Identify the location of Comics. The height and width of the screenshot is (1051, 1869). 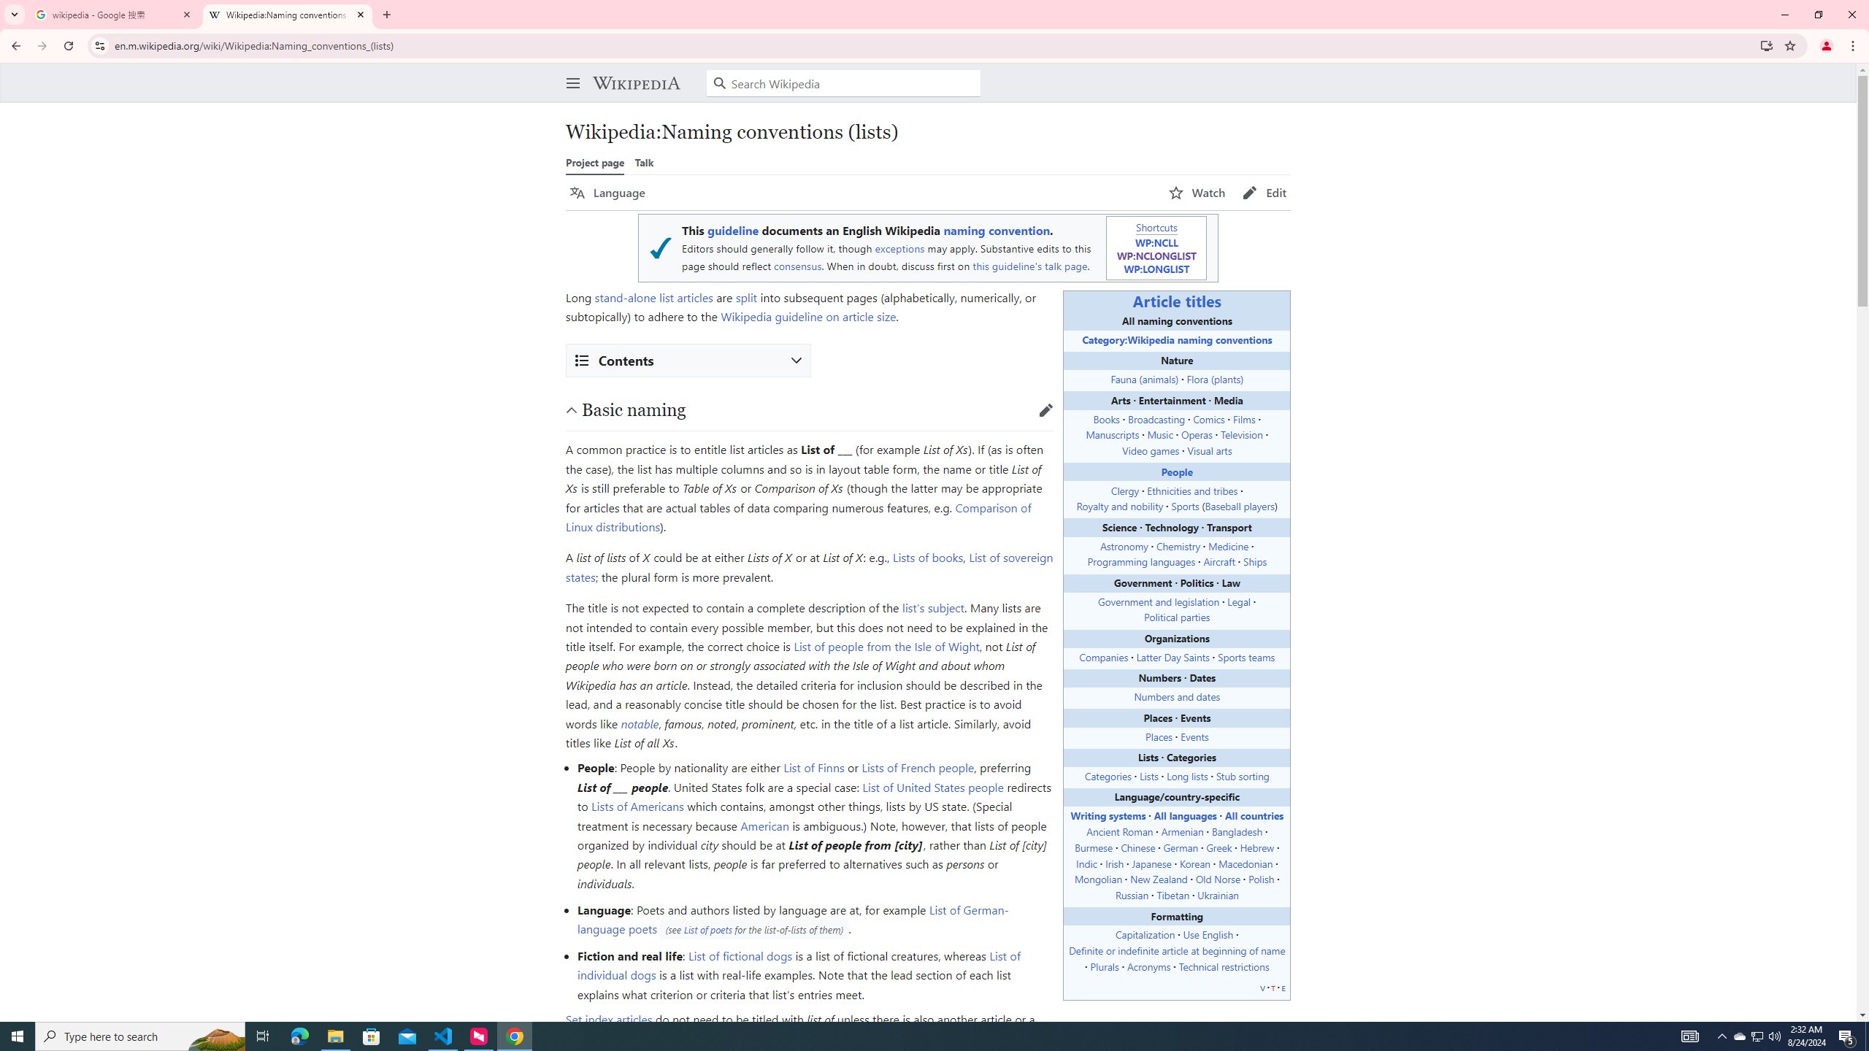
(1208, 419).